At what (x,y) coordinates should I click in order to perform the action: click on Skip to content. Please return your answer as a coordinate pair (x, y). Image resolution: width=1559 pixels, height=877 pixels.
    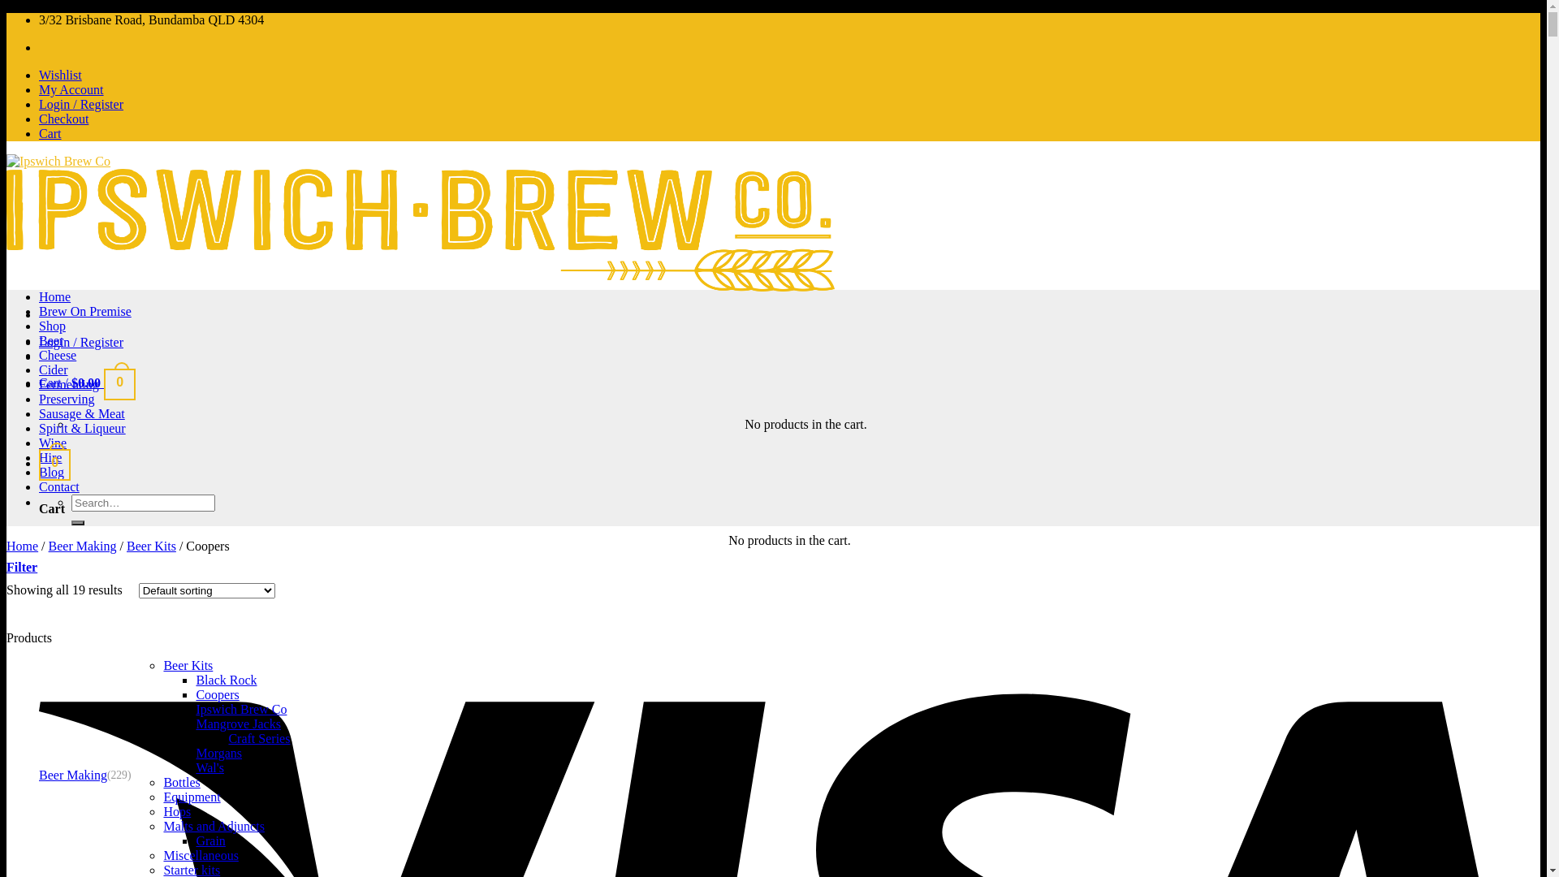
    Looking at the image, I should click on (6, 13).